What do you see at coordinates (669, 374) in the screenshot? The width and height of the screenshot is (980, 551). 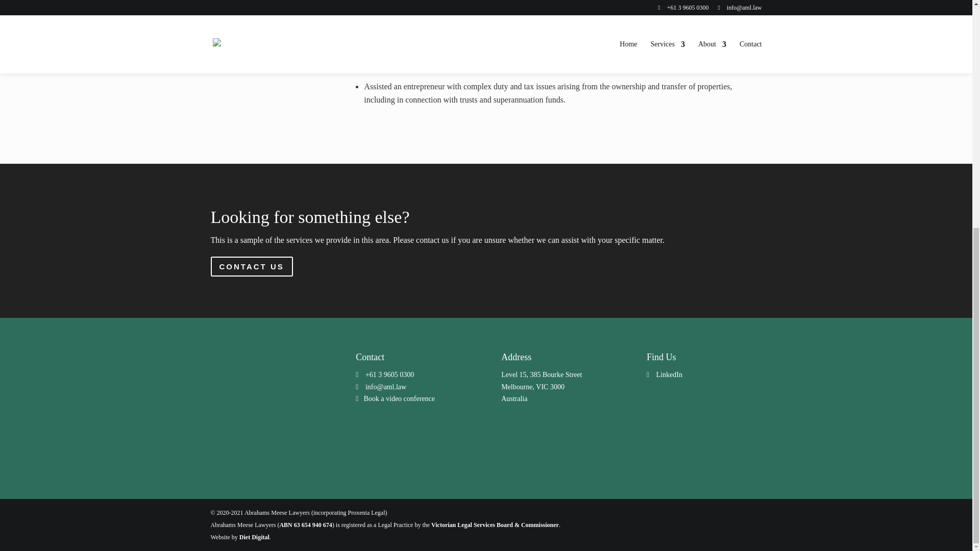 I see `LinkedIn` at bounding box center [669, 374].